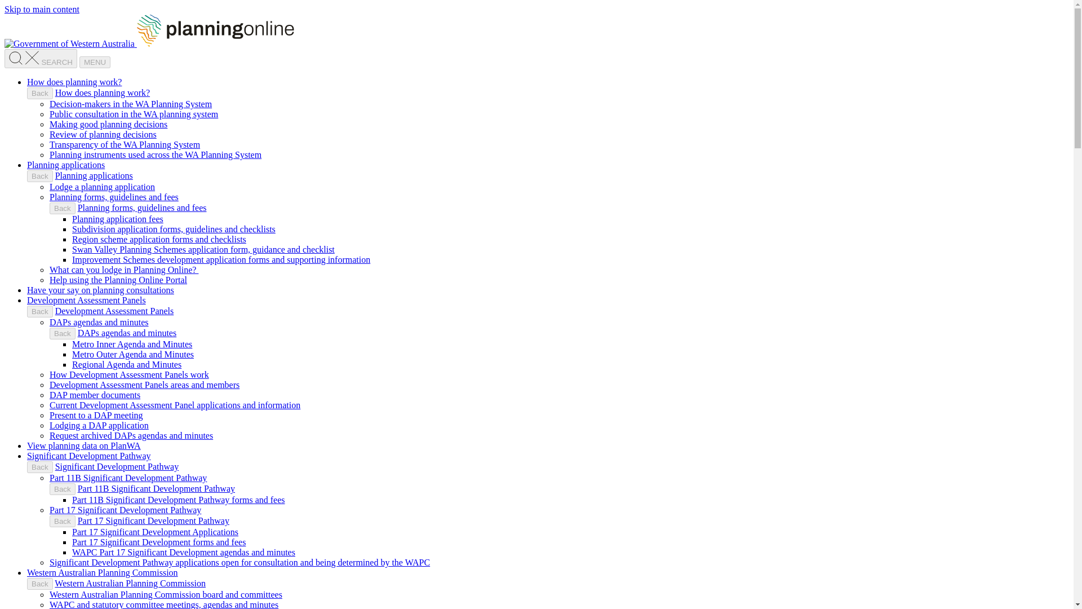  I want to click on Help using the Planning Online Portal, so click(118, 280).